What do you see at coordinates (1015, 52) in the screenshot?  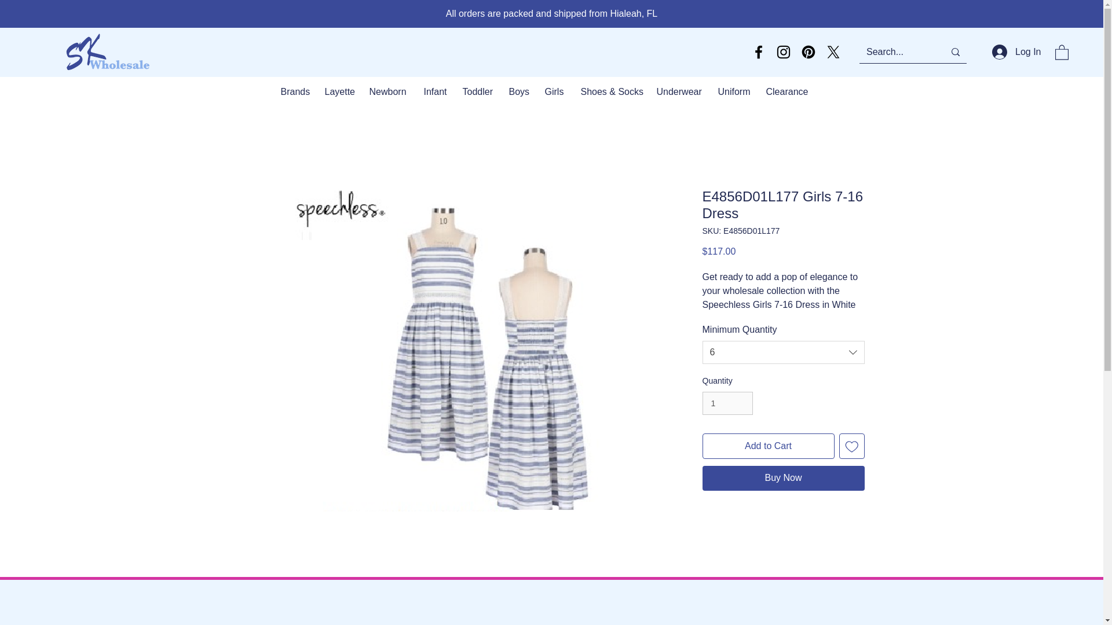 I see `Log In` at bounding box center [1015, 52].